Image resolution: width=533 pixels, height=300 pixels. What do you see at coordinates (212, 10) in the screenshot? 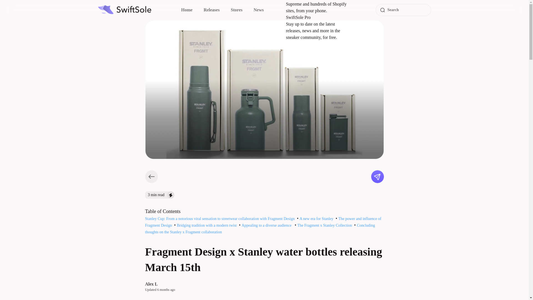
I see `Releases` at bounding box center [212, 10].